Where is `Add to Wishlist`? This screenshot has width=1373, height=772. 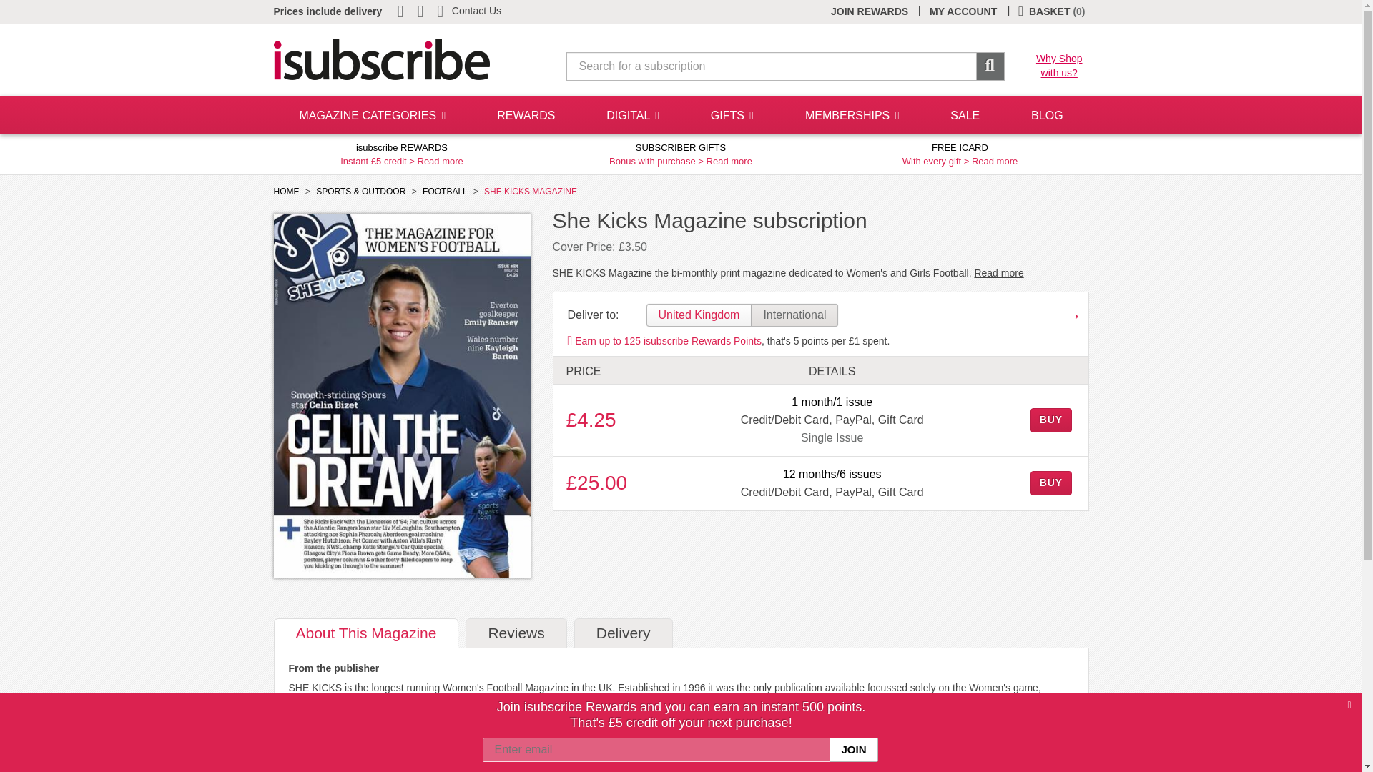 Add to Wishlist is located at coordinates (1078, 310).